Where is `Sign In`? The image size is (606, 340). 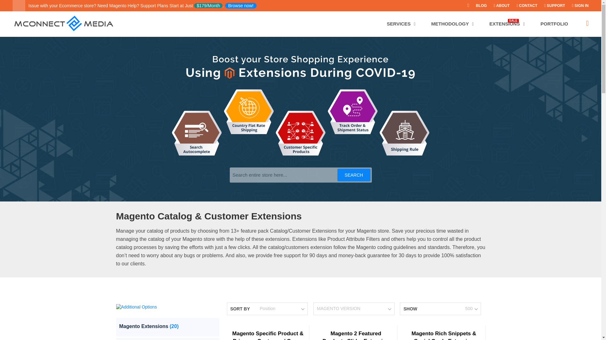
Sign In is located at coordinates (580, 5).